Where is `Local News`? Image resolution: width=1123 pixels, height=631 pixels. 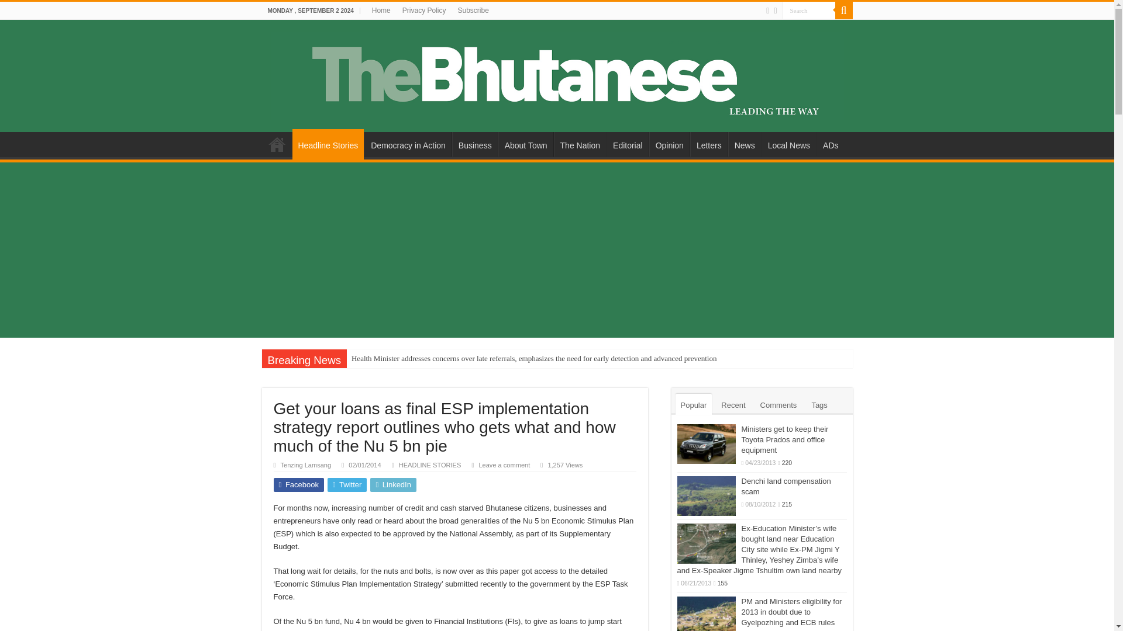
Local News is located at coordinates (788, 144).